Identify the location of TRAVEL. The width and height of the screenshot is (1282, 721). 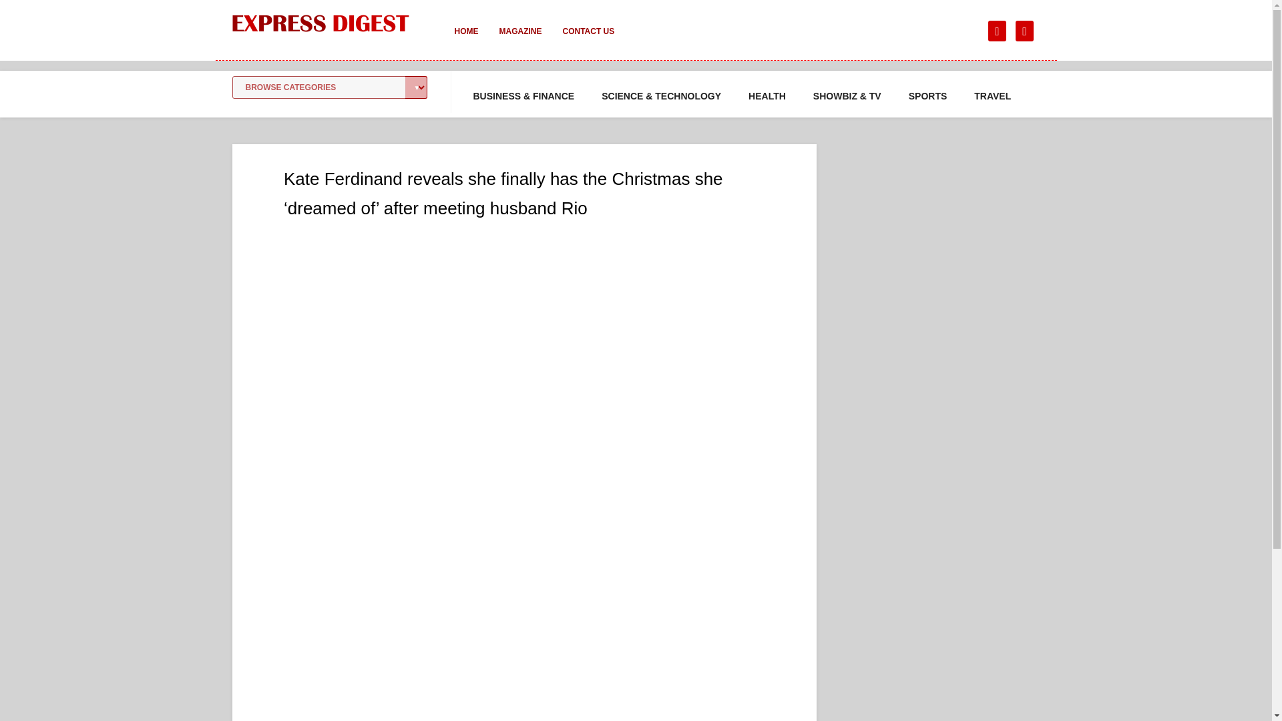
(992, 96).